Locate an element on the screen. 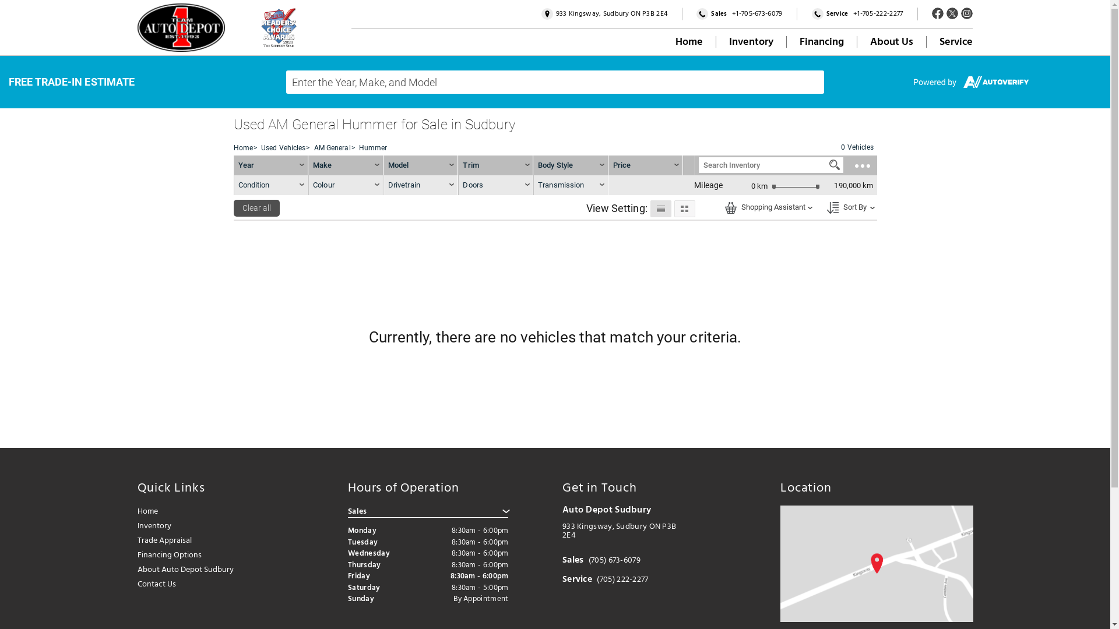 The image size is (1119, 629). Search is located at coordinates (835, 165).